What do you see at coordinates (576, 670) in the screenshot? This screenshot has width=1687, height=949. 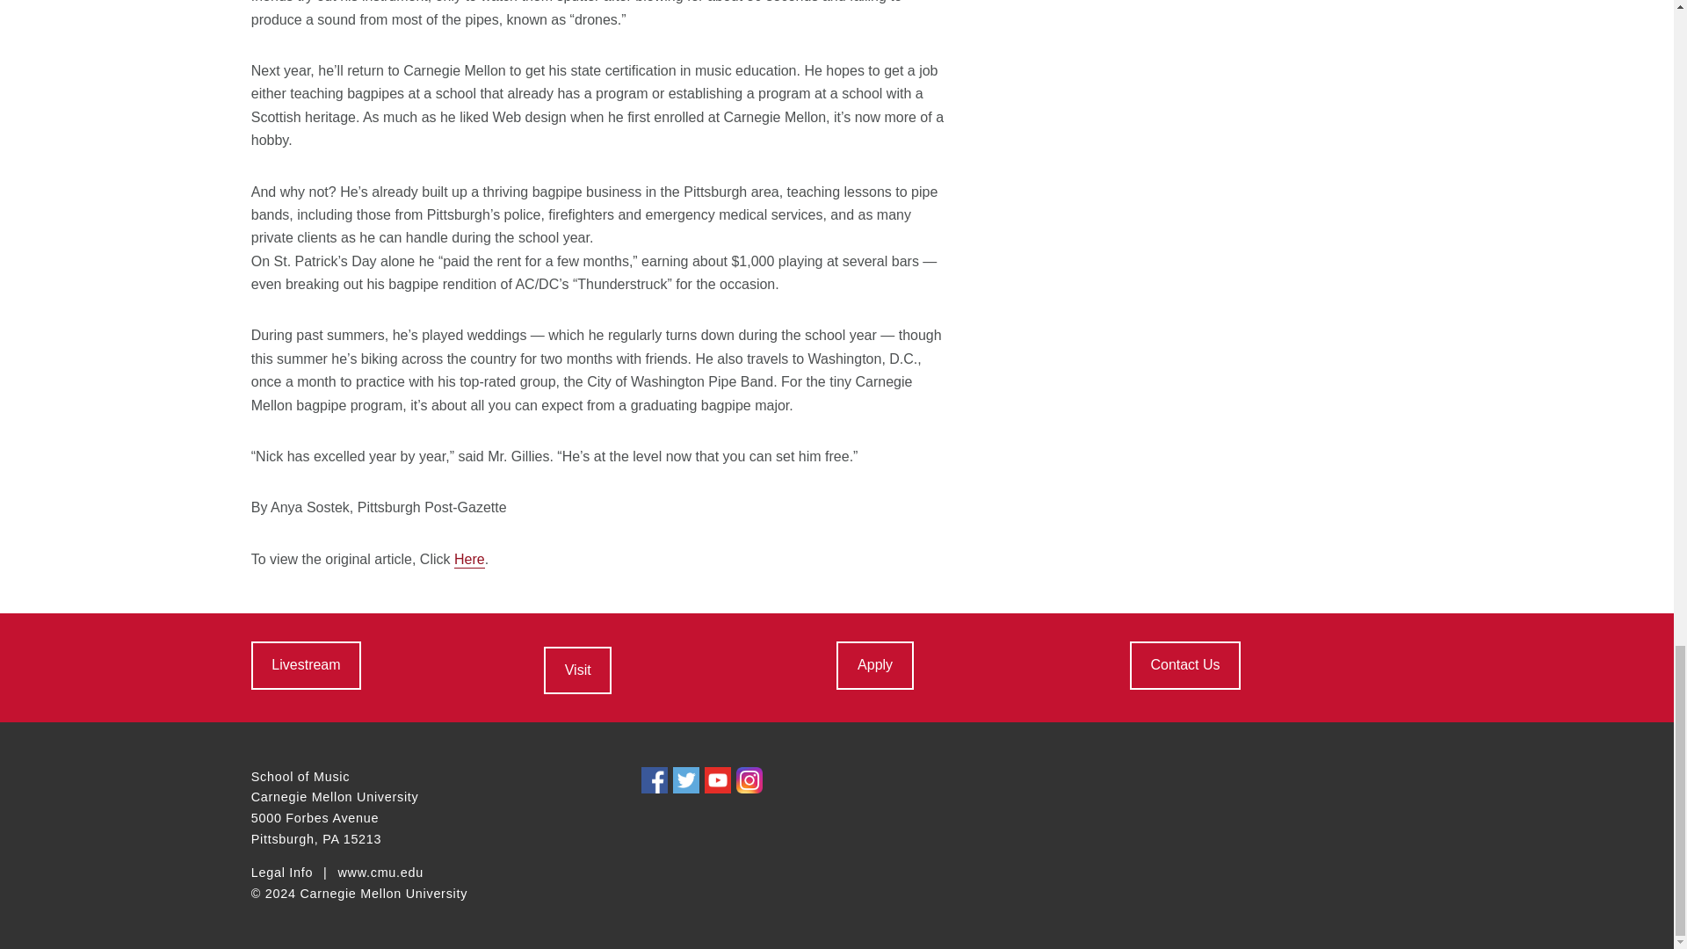 I see `Visit` at bounding box center [576, 670].